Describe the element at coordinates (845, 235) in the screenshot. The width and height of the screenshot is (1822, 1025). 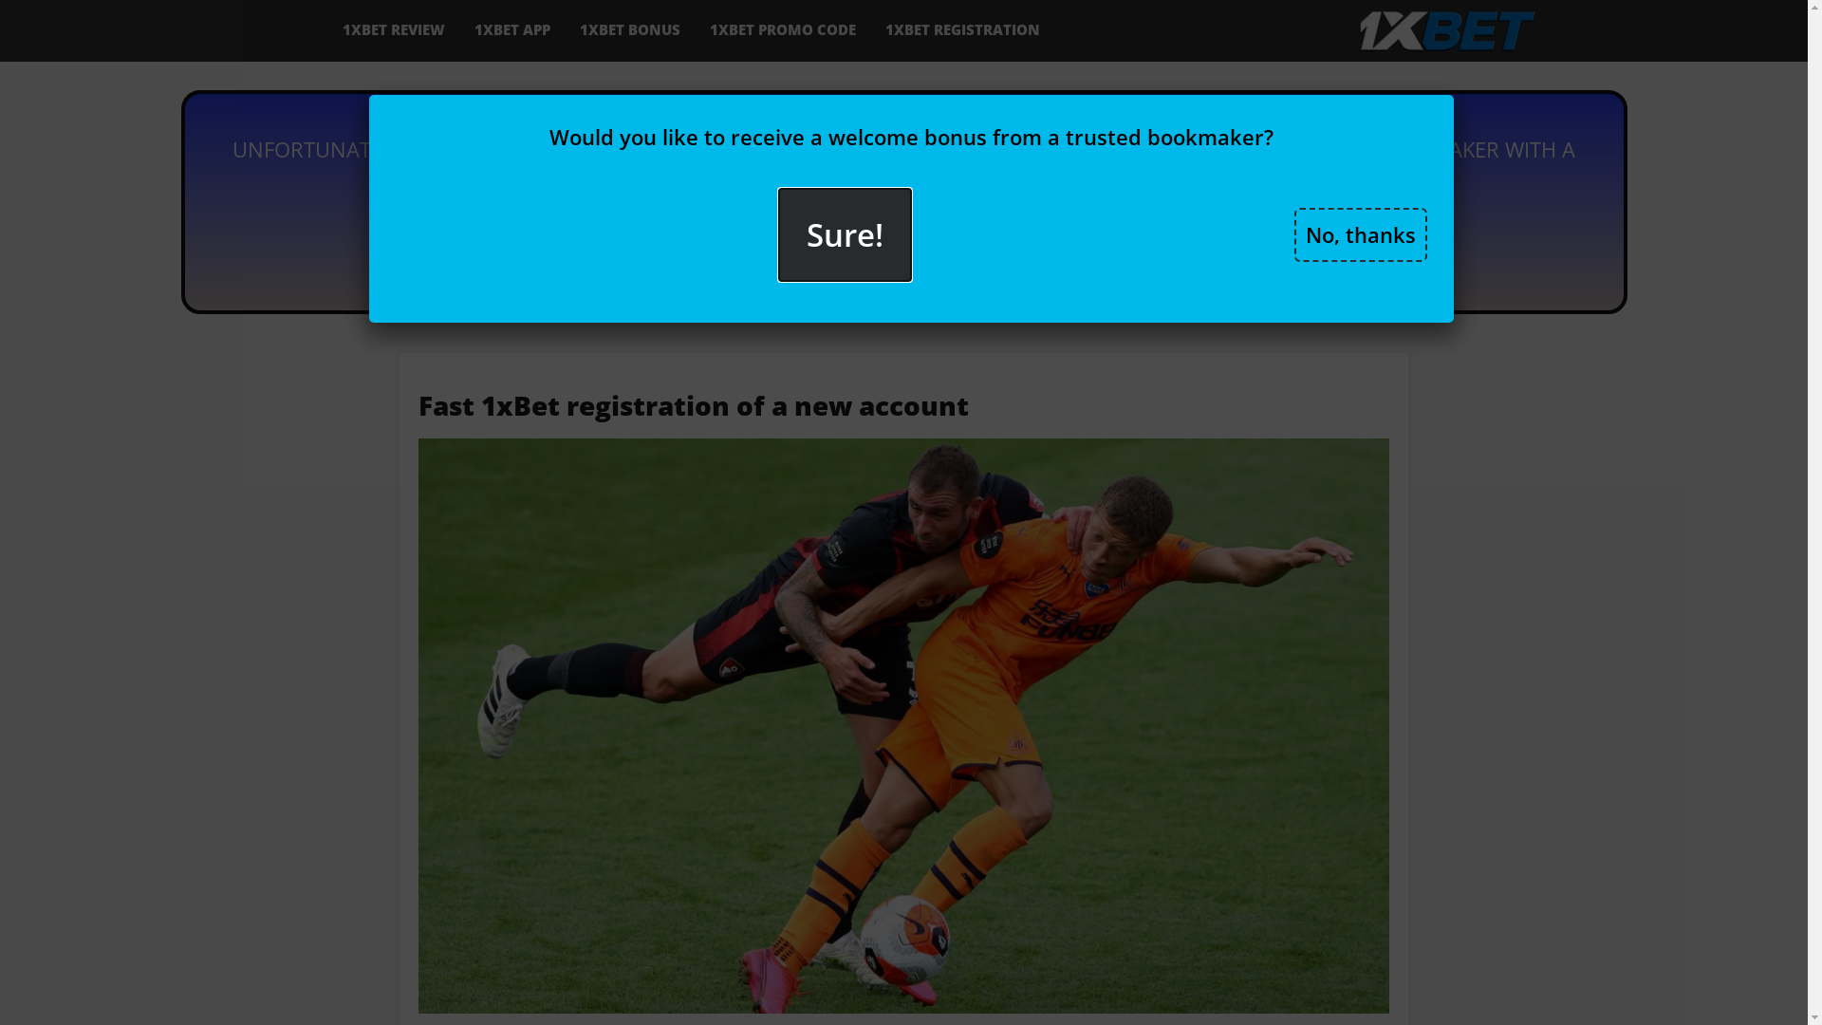
I see `Sure!` at that location.